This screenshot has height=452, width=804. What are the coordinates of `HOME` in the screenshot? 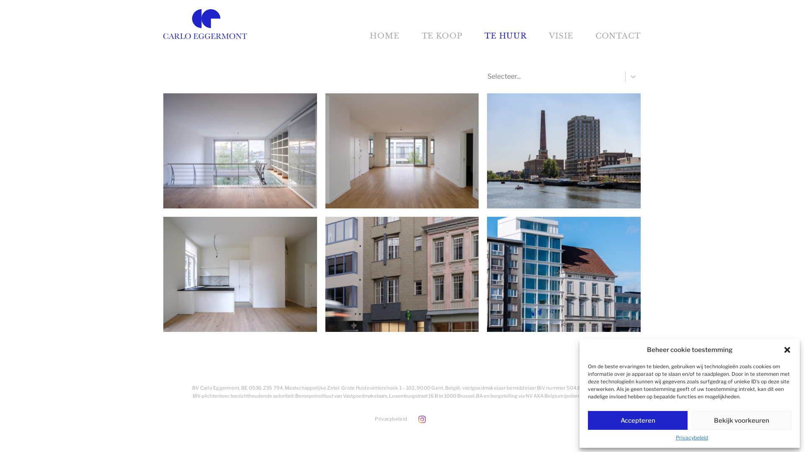 It's located at (384, 36).